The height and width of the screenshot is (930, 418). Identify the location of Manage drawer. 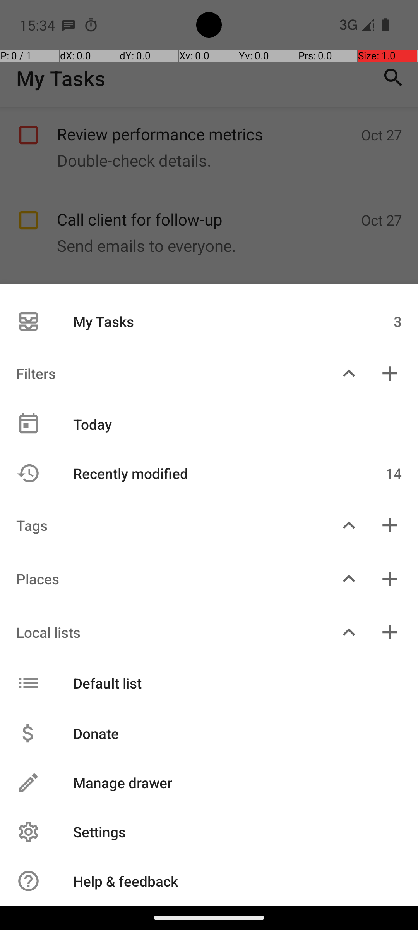
(229, 783).